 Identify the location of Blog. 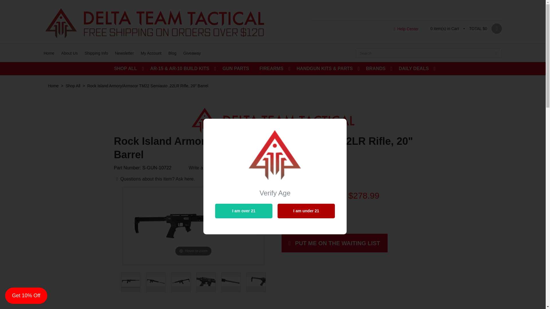
(172, 53).